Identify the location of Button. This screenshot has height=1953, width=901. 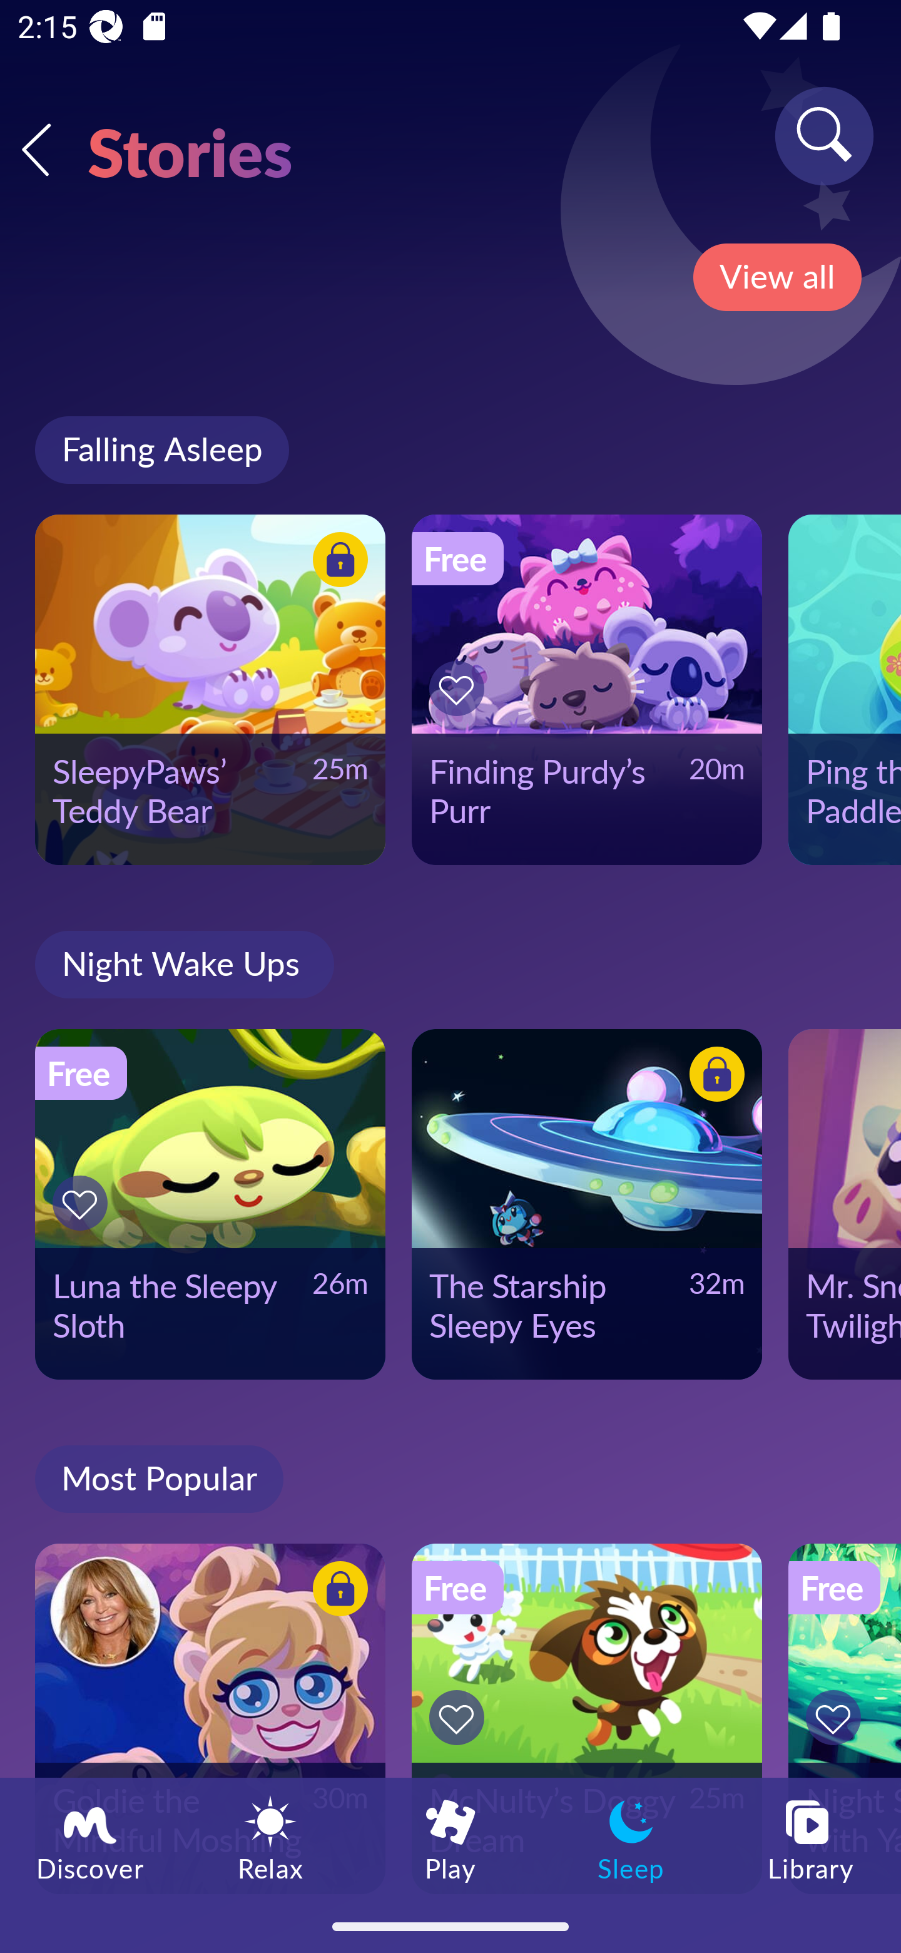
(337, 562).